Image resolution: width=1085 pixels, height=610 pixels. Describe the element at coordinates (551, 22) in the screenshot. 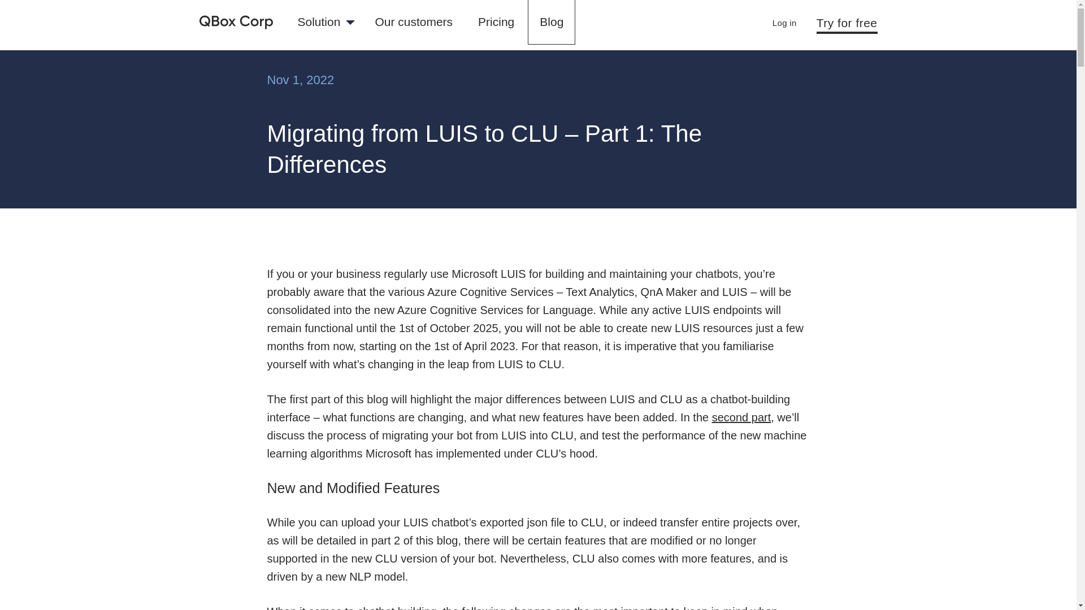

I see `Blog` at that location.